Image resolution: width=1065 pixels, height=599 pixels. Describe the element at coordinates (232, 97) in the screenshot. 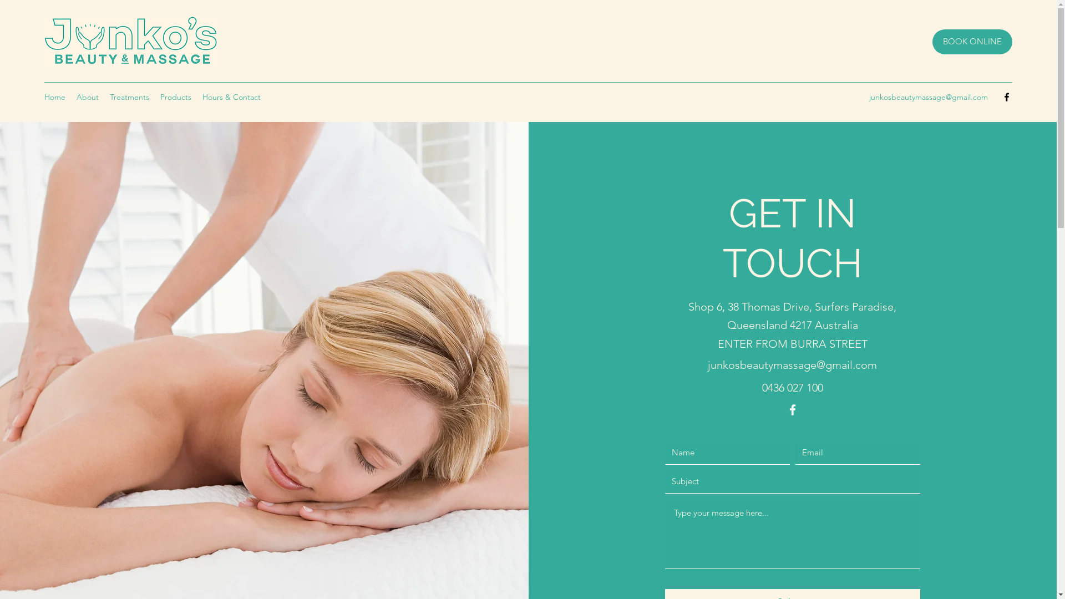

I see `Hours & Contact` at that location.